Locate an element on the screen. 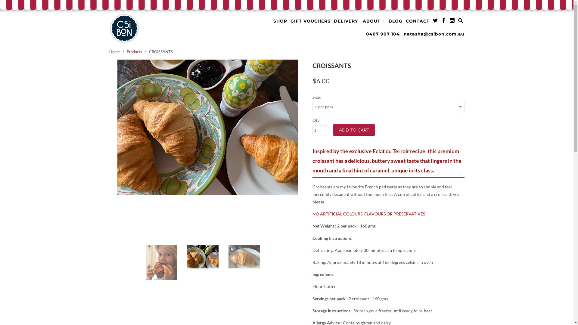  CROISSANTS is located at coordinates (208, 127).